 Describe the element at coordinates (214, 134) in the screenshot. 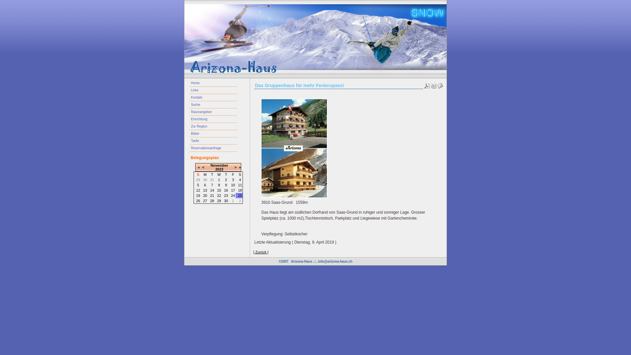

I see `Bilder` at that location.